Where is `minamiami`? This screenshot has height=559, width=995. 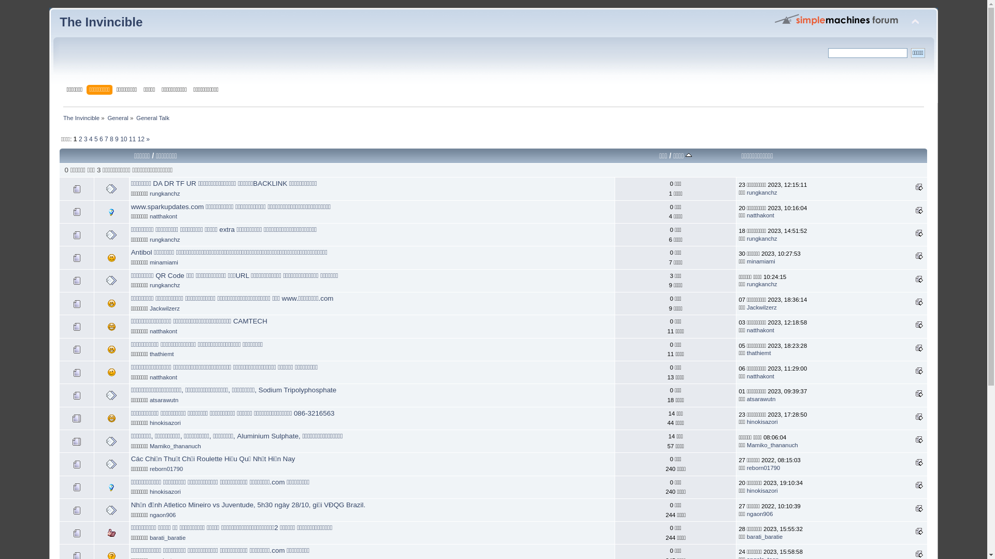
minamiami is located at coordinates (761, 261).